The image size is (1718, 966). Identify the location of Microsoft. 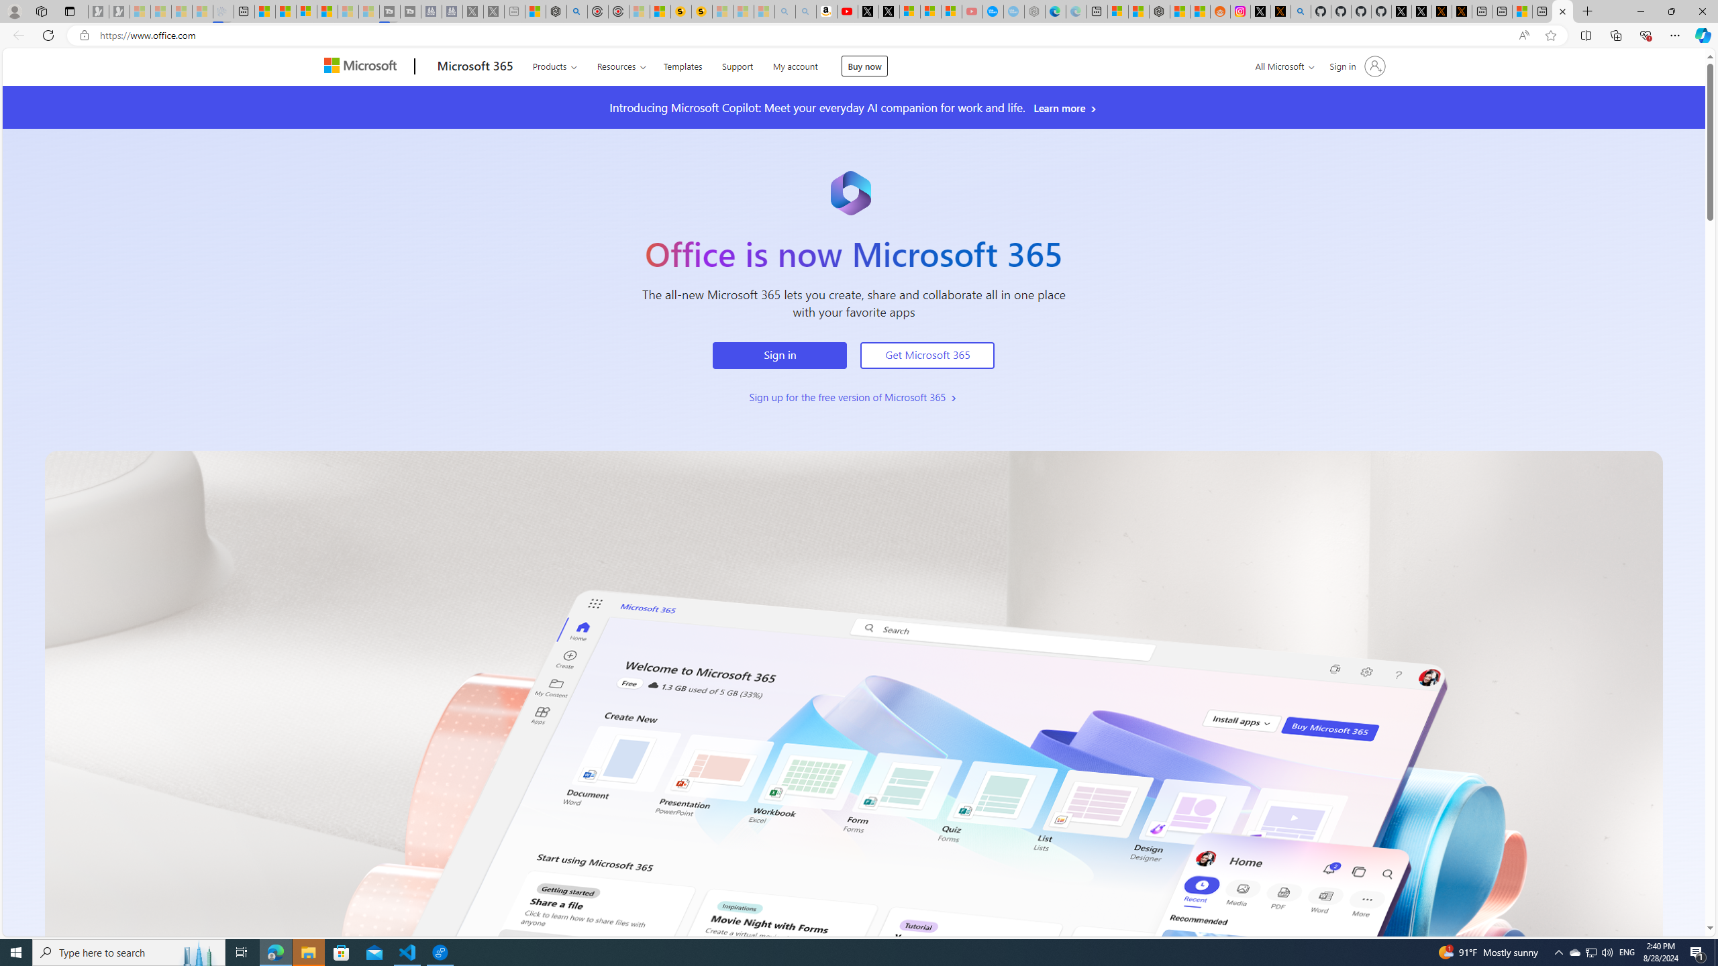
(362, 67).